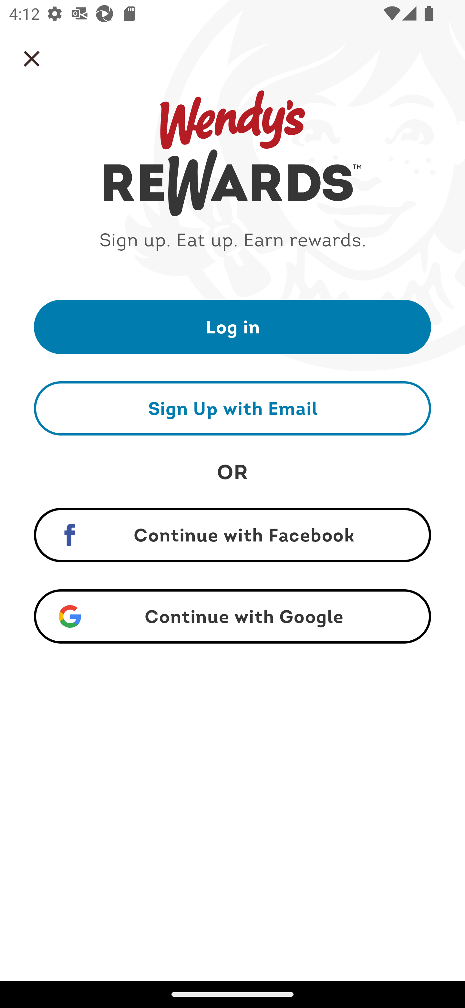  Describe the element at coordinates (232, 616) in the screenshot. I see `Continue with Google` at that location.